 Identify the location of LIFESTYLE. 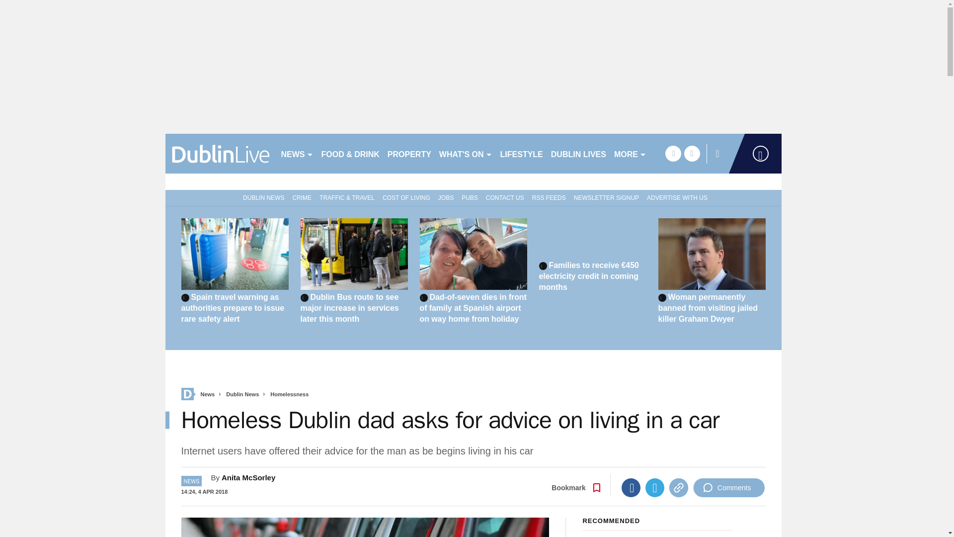
(521, 153).